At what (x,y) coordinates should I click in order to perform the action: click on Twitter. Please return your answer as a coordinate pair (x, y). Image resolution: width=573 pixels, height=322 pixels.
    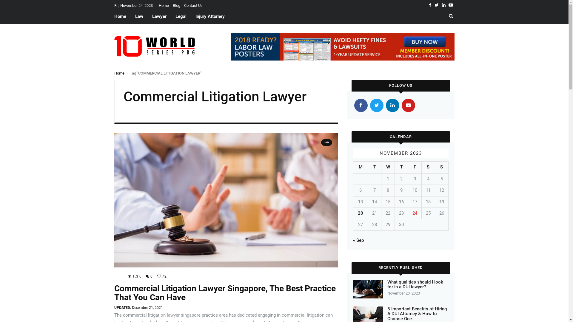
    Looking at the image, I should click on (437, 5).